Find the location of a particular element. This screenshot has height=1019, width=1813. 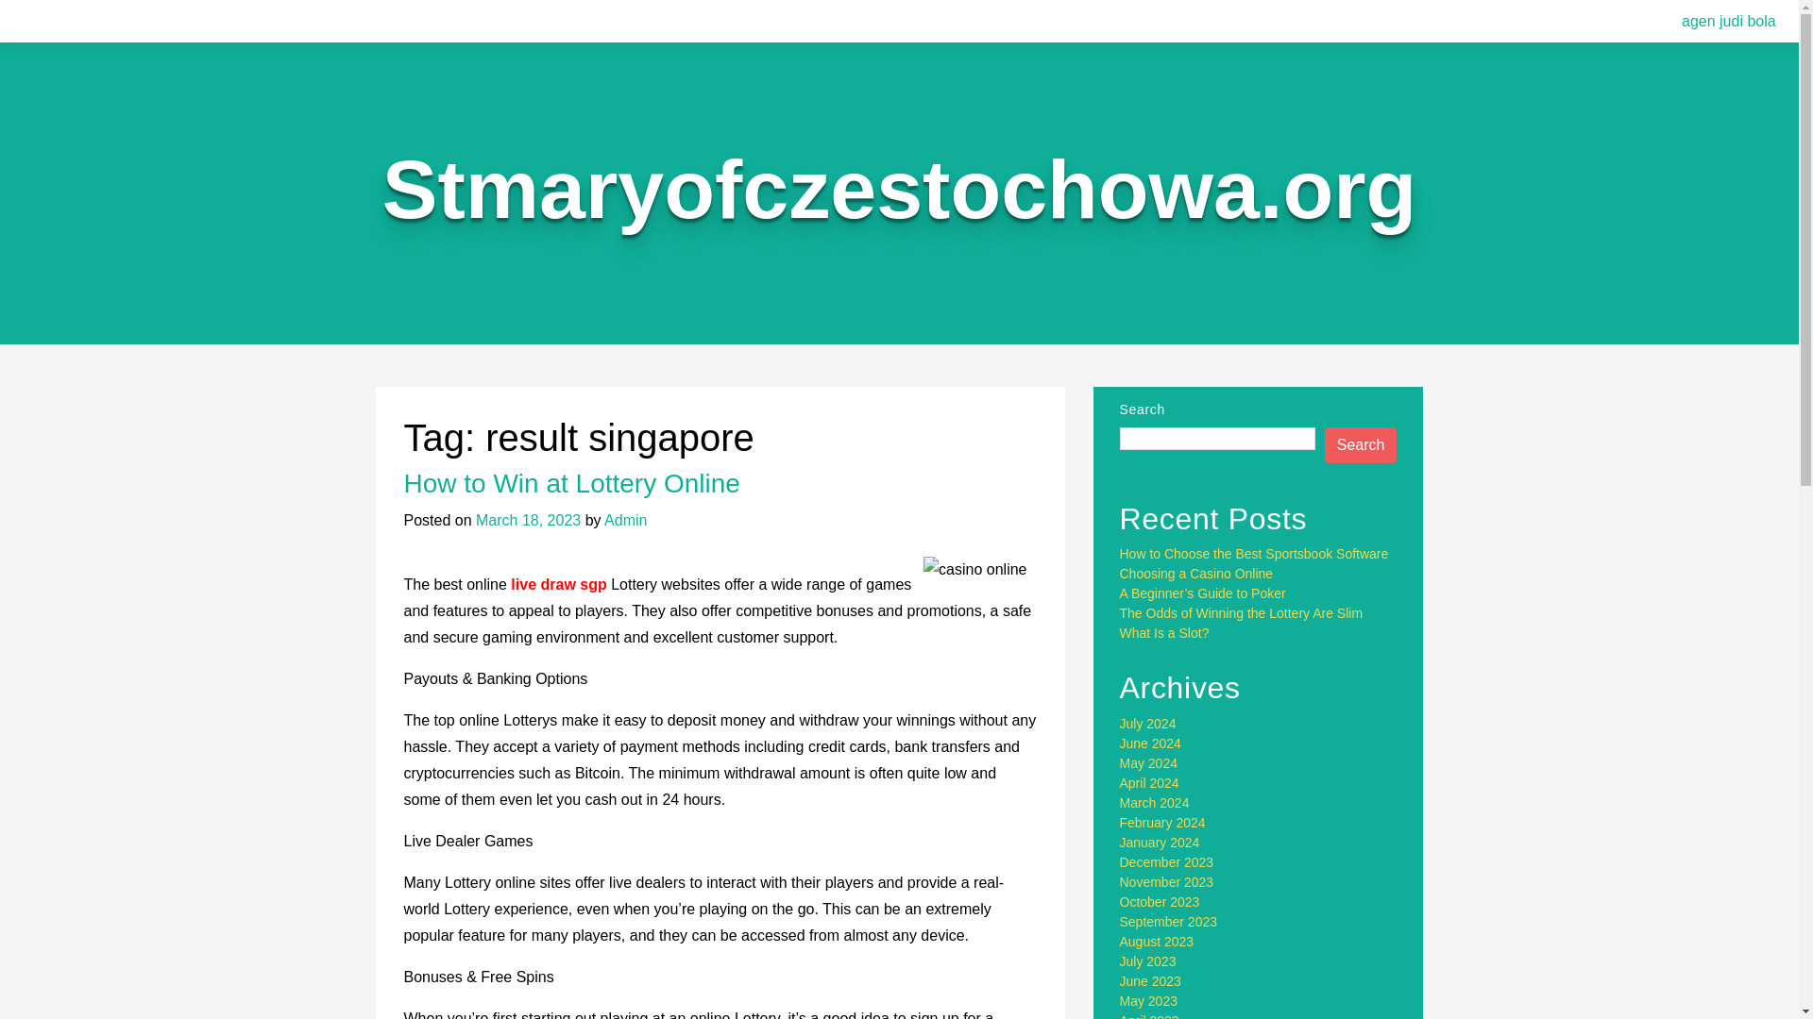

May 2024 is located at coordinates (1148, 762).